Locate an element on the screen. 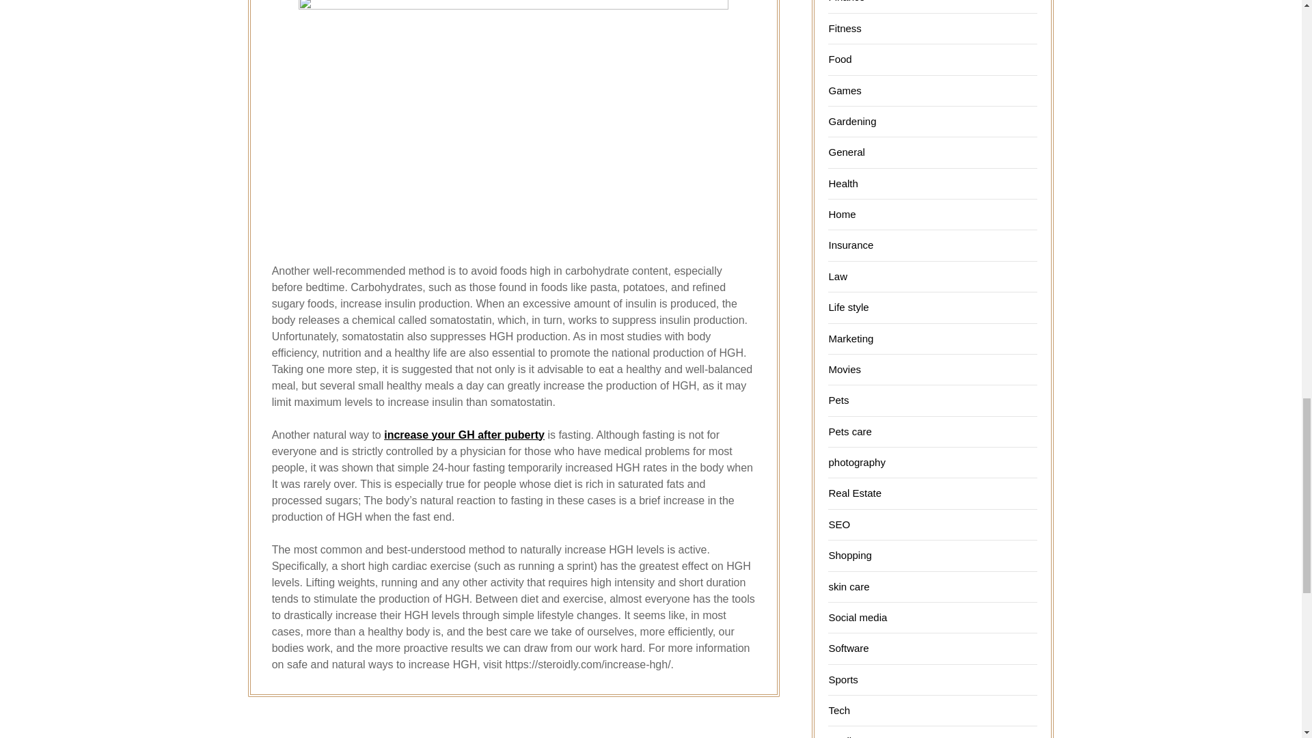 Image resolution: width=1312 pixels, height=738 pixels. Food is located at coordinates (839, 59).